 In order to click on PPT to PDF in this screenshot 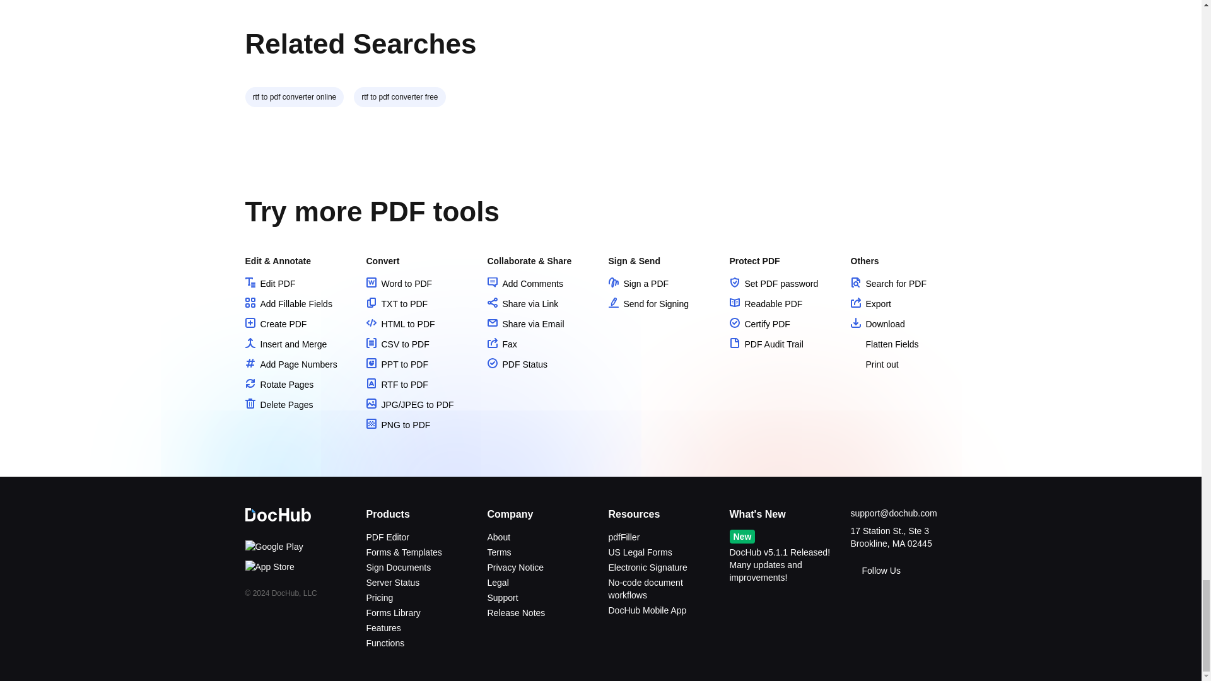, I will do `click(396, 364)`.